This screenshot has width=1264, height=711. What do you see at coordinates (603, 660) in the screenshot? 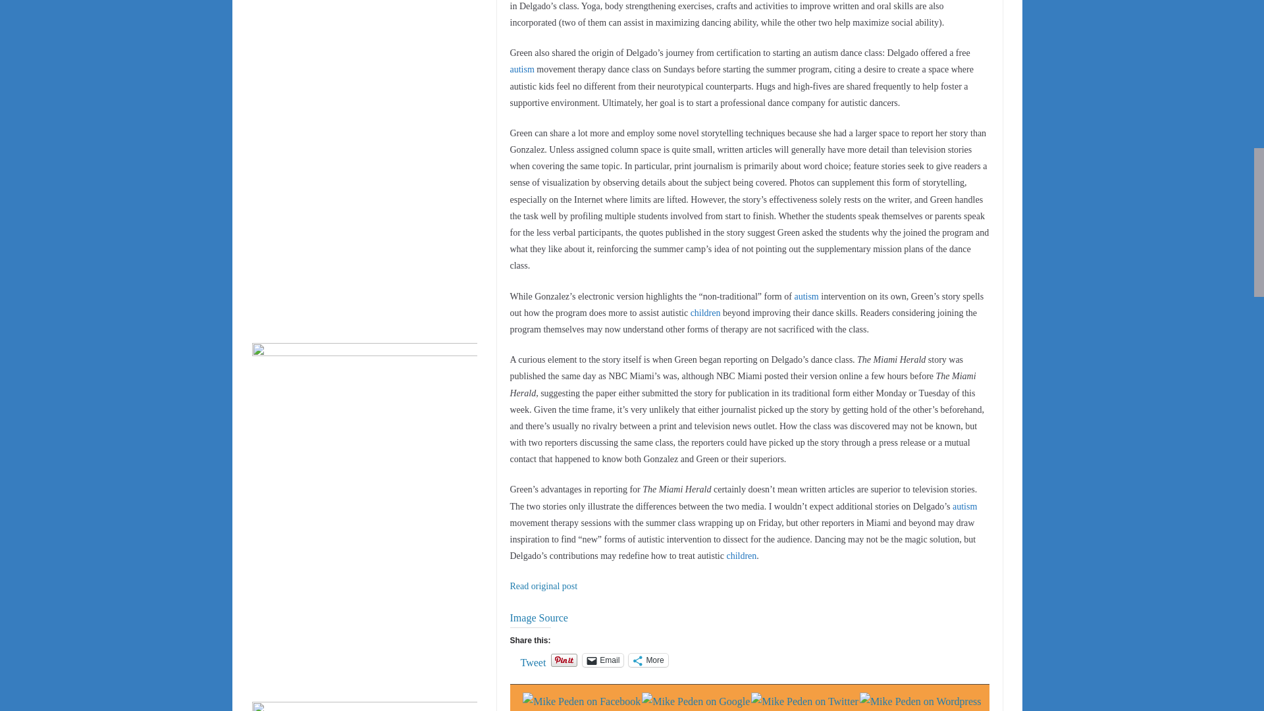
I see `Click to email a link to a friend` at bounding box center [603, 660].